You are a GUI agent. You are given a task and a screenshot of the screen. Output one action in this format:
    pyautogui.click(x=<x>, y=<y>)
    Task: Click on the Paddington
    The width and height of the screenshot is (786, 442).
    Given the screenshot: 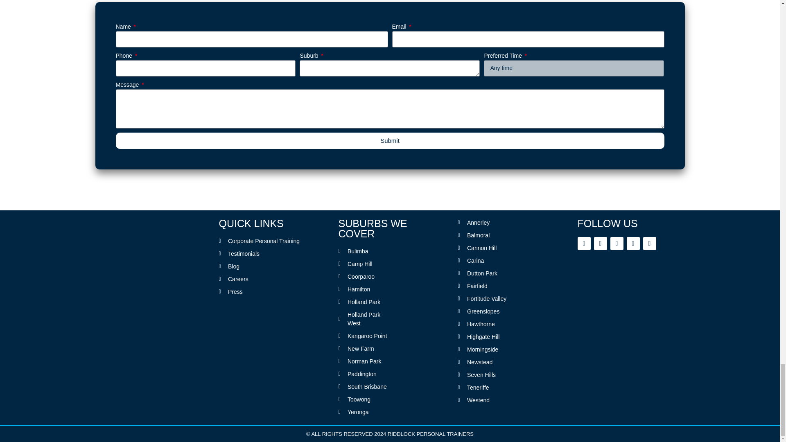 What is the action you would take?
    pyautogui.click(x=364, y=374)
    